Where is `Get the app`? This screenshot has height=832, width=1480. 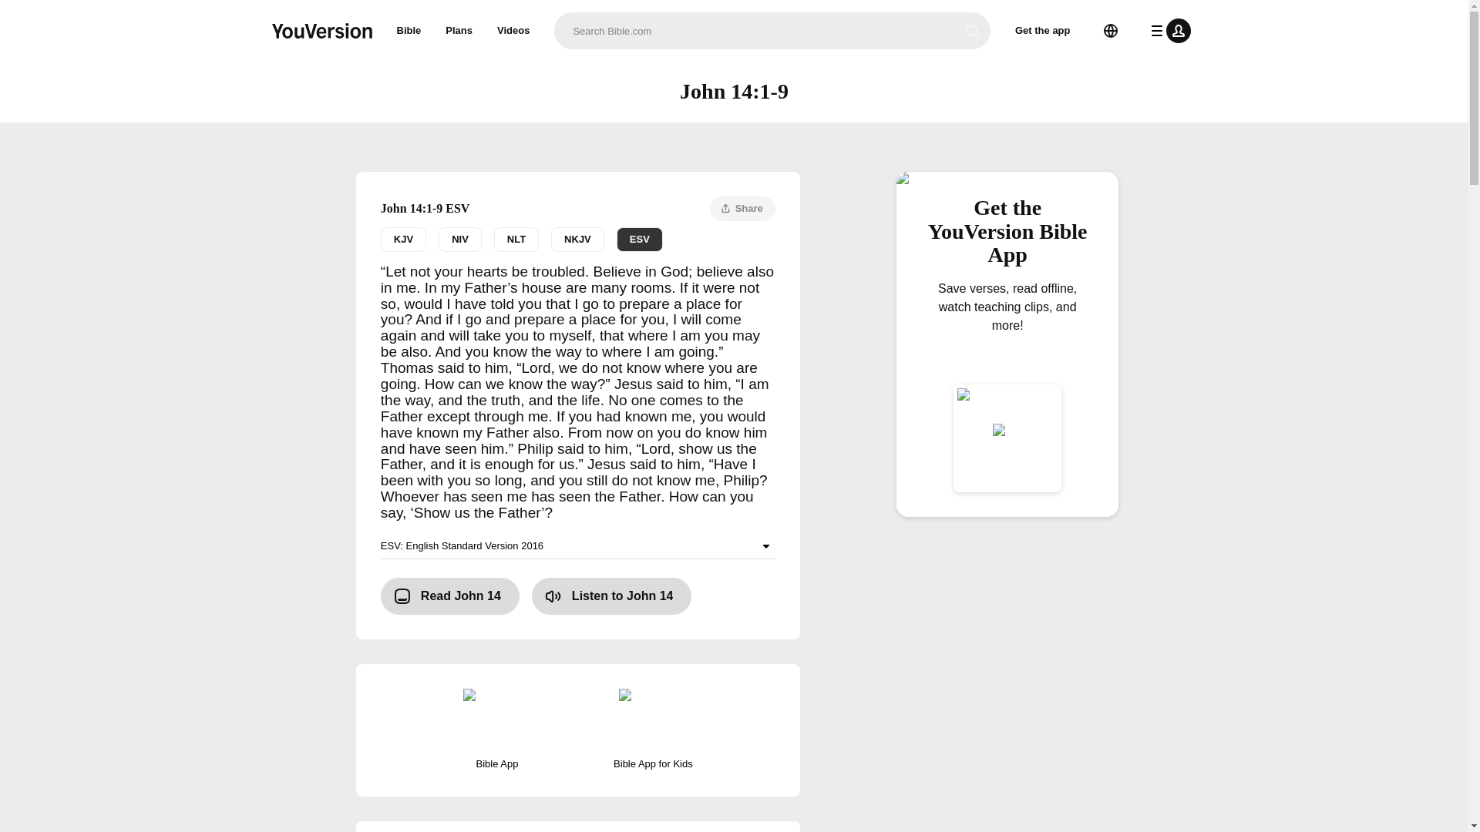
Get the app is located at coordinates (578, 239).